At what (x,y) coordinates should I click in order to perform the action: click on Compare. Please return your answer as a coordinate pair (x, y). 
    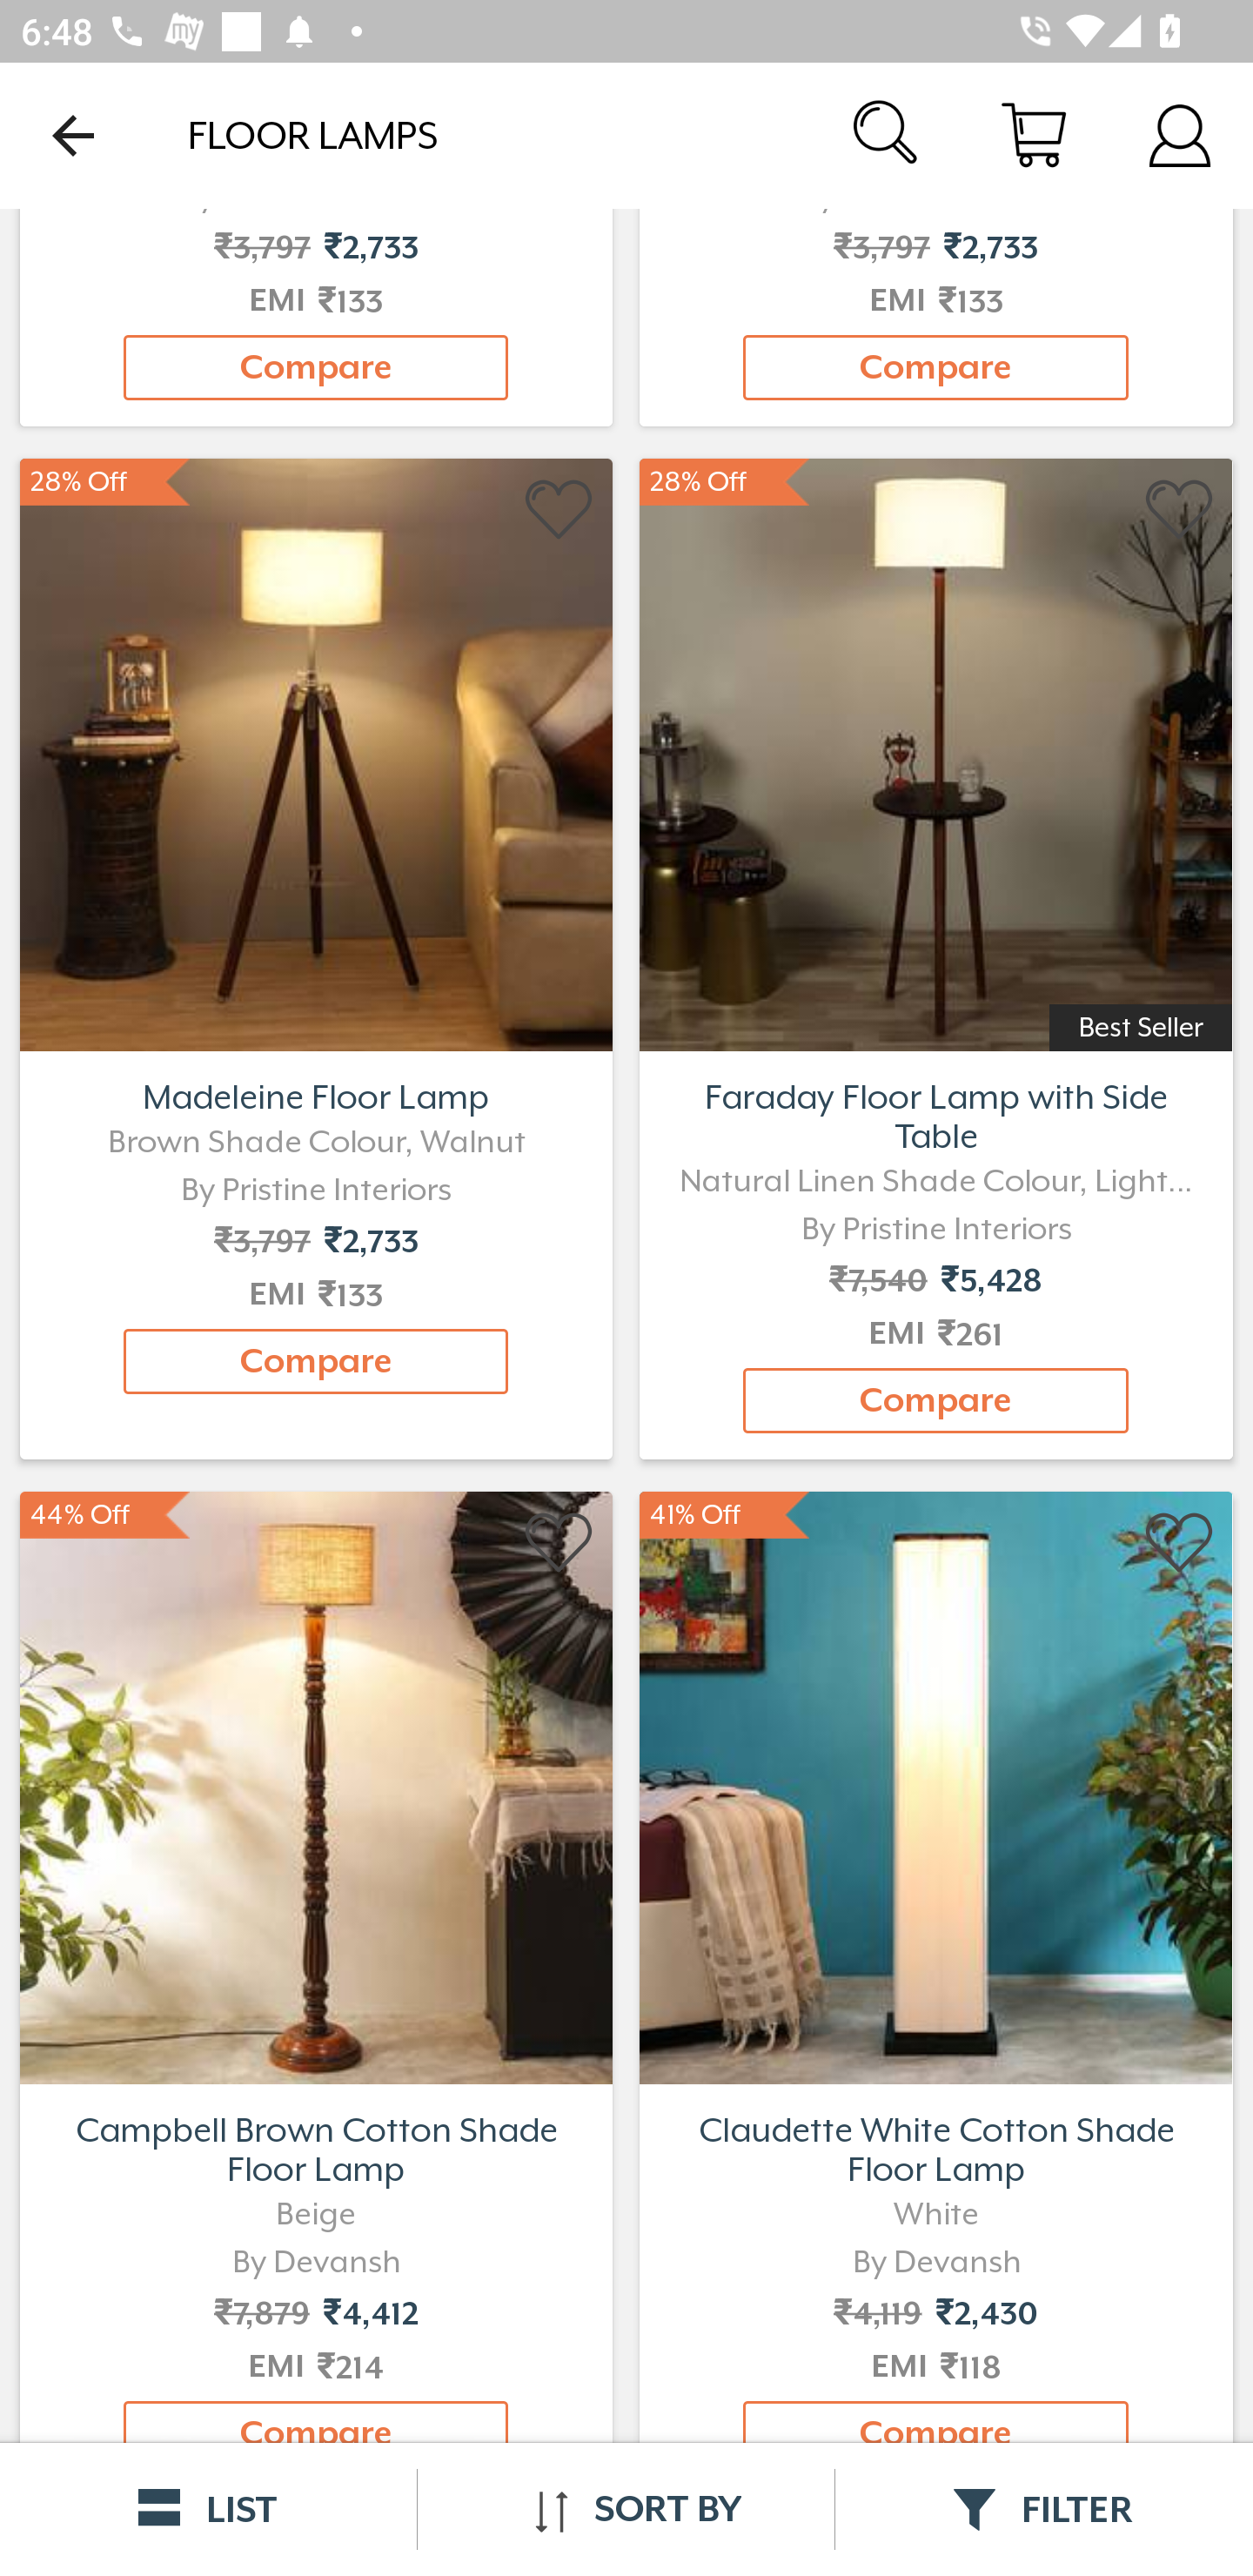
    Looking at the image, I should click on (935, 1399).